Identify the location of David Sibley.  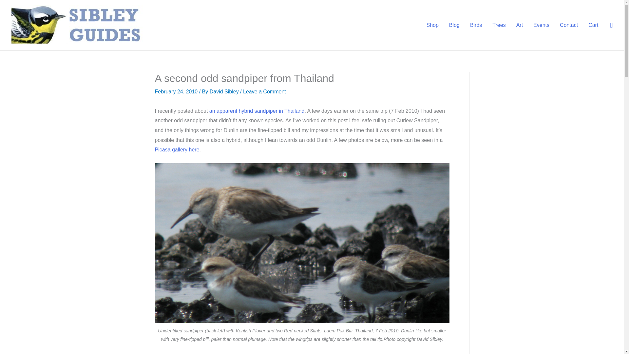
(225, 92).